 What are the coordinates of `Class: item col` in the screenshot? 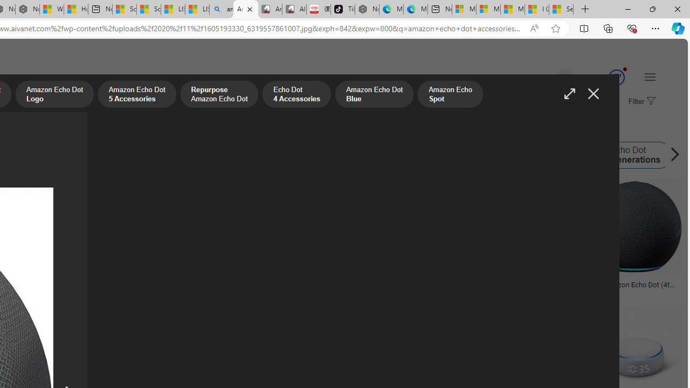 It's located at (626, 155).